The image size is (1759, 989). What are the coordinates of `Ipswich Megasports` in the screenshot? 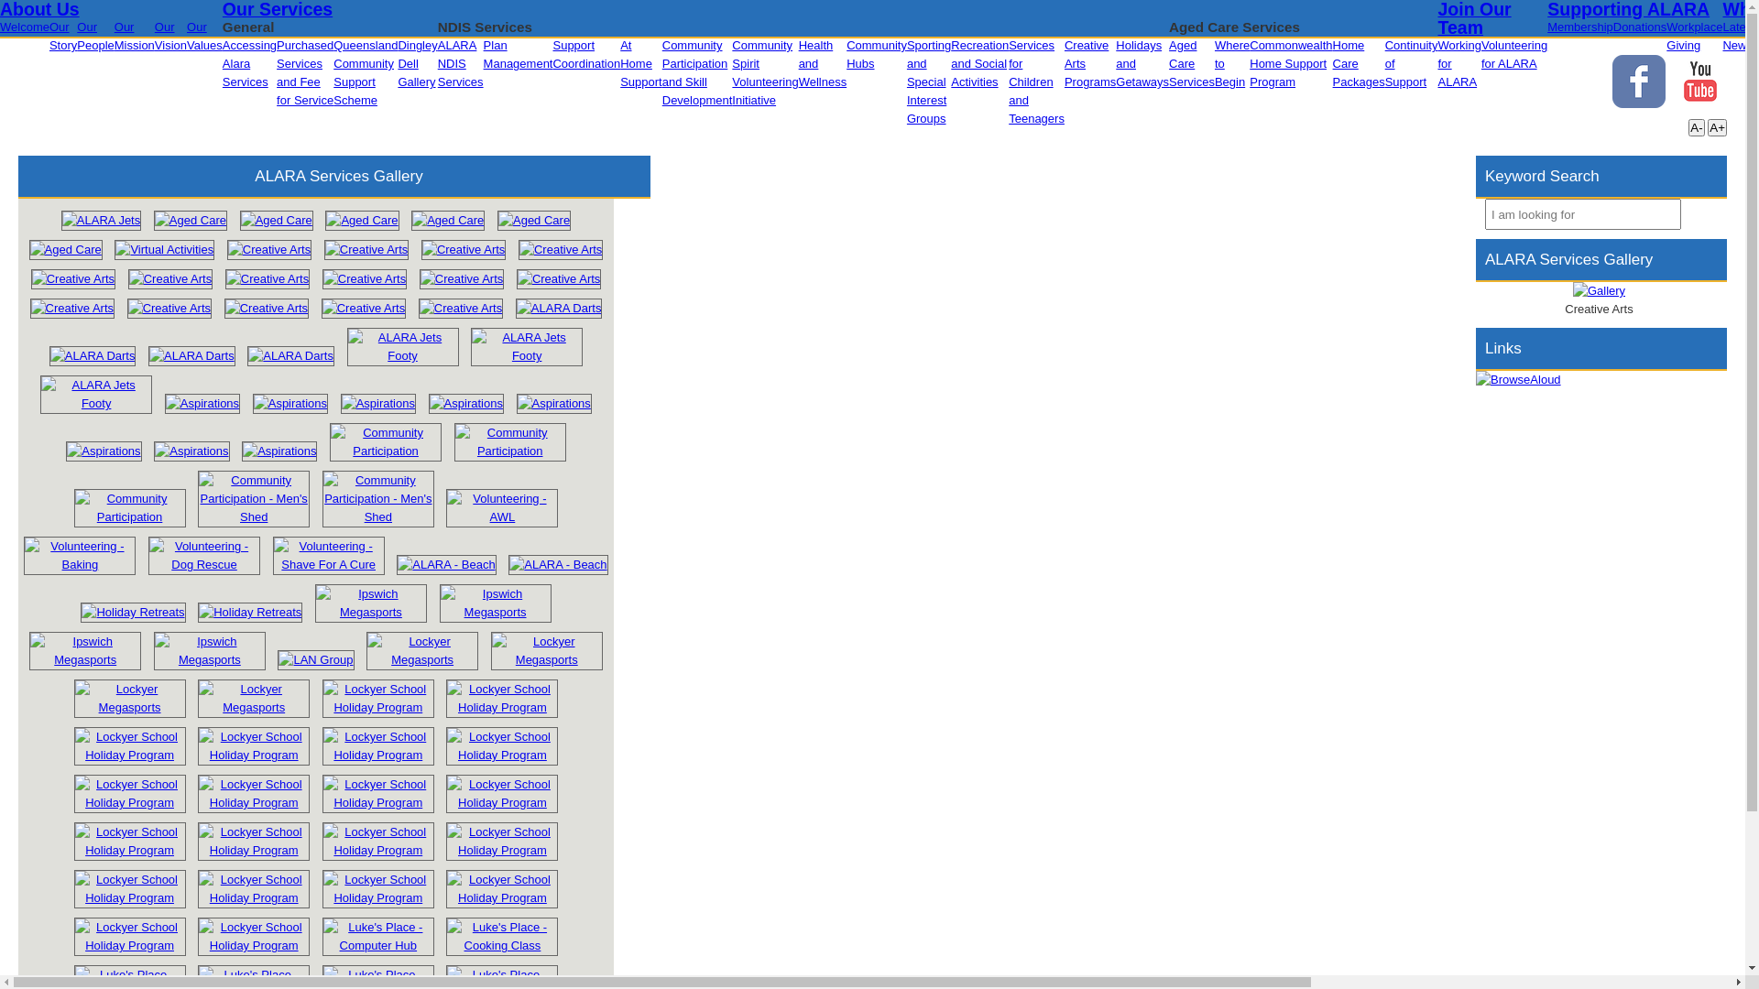 It's located at (210, 651).